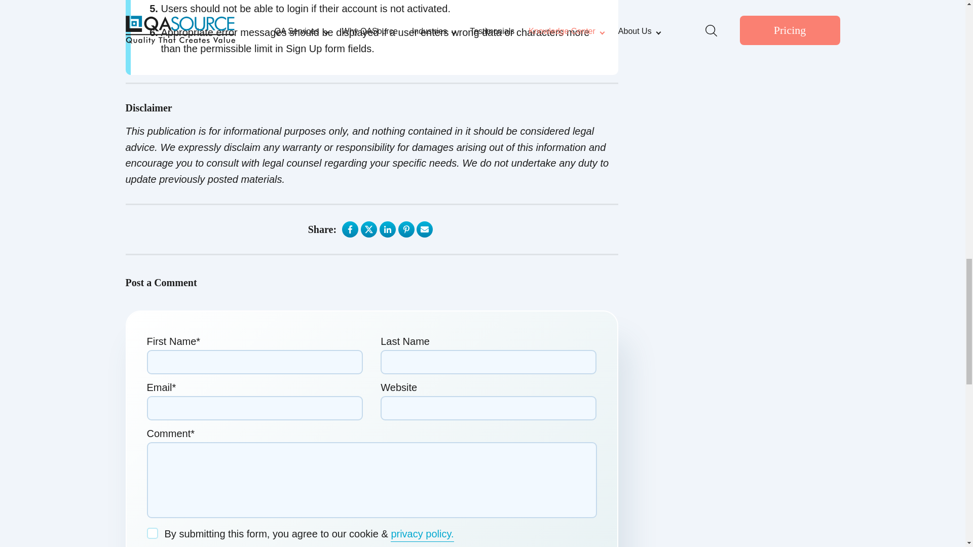  What do you see at coordinates (387, 229) in the screenshot?
I see `LinkedIn` at bounding box center [387, 229].